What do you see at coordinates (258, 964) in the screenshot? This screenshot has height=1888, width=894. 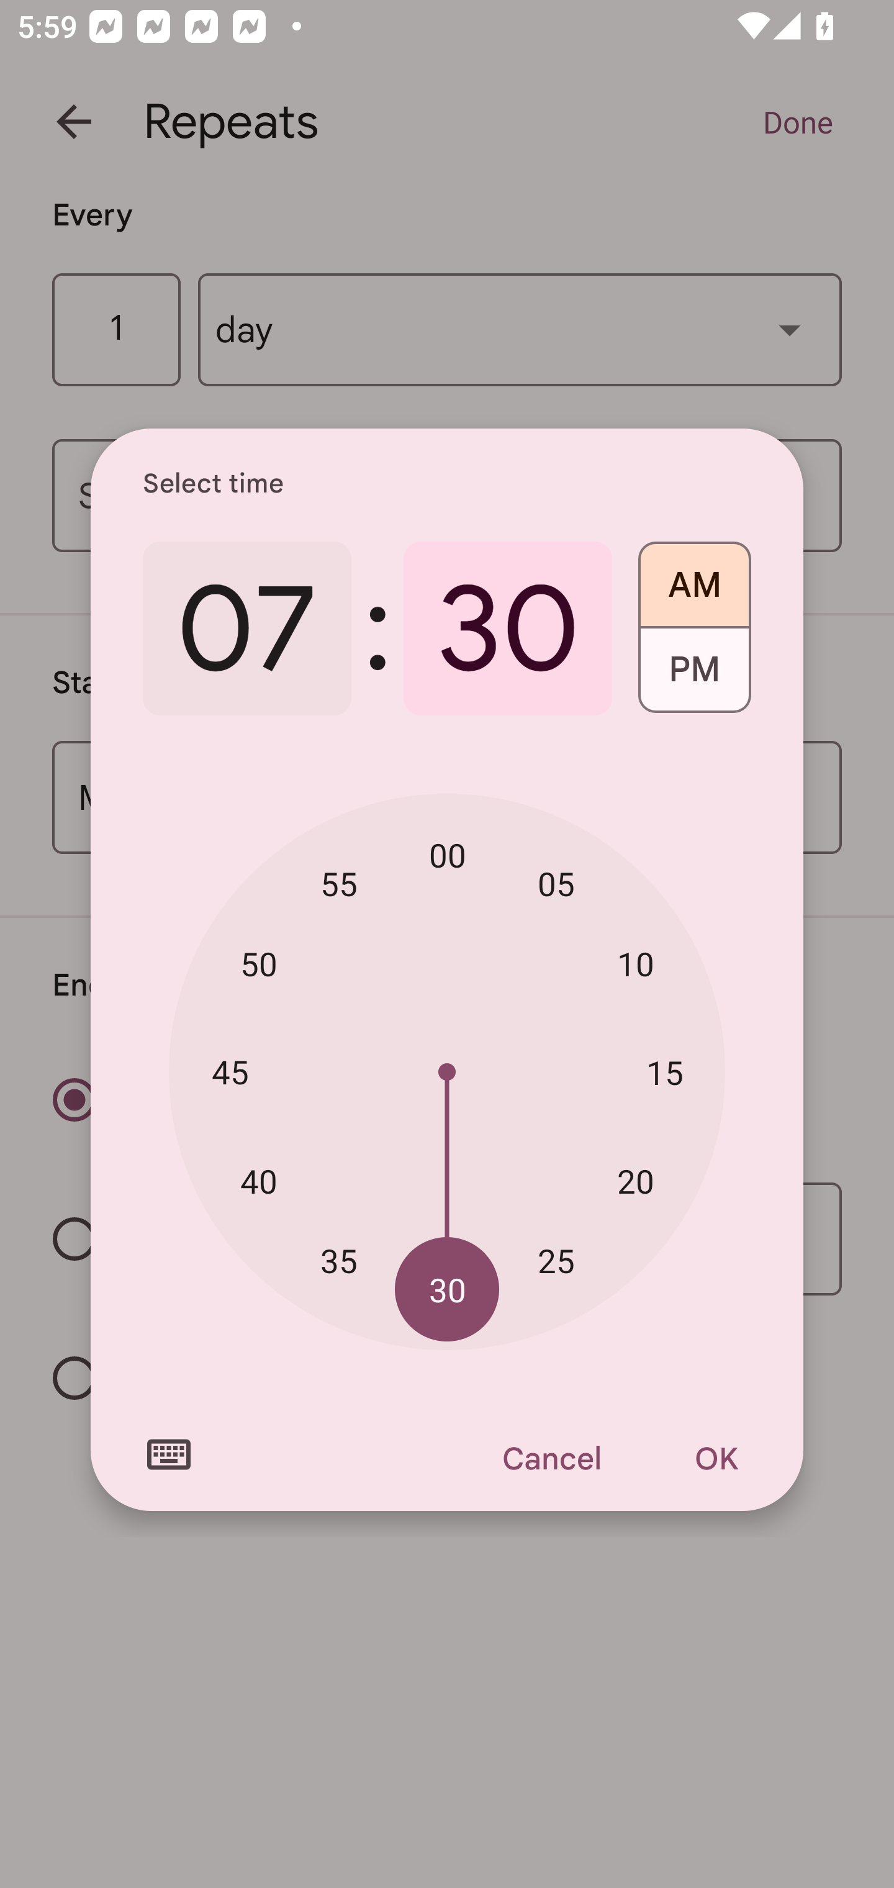 I see `50 50 minutes` at bounding box center [258, 964].